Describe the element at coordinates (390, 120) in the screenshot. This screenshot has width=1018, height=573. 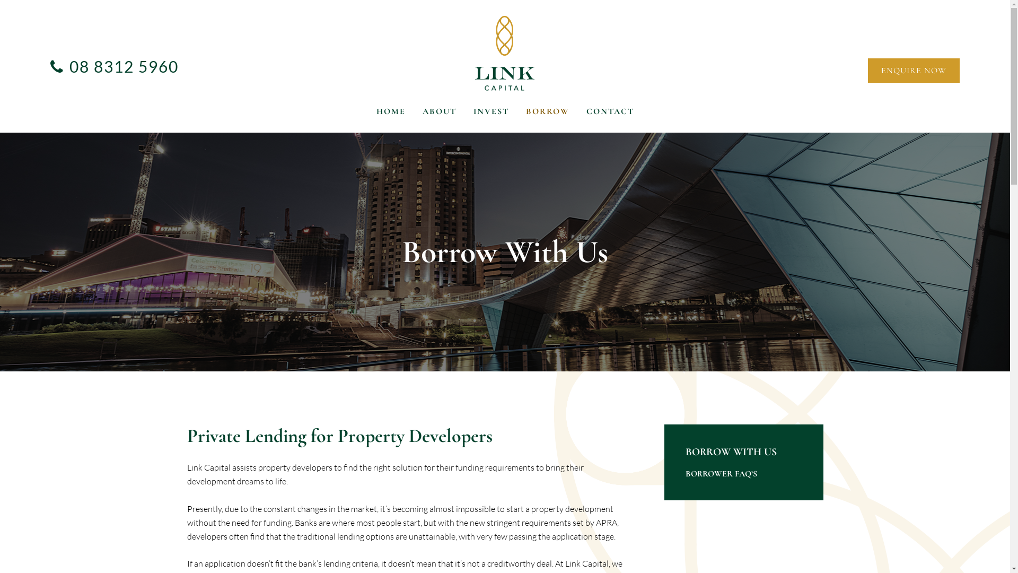
I see `HOME` at that location.